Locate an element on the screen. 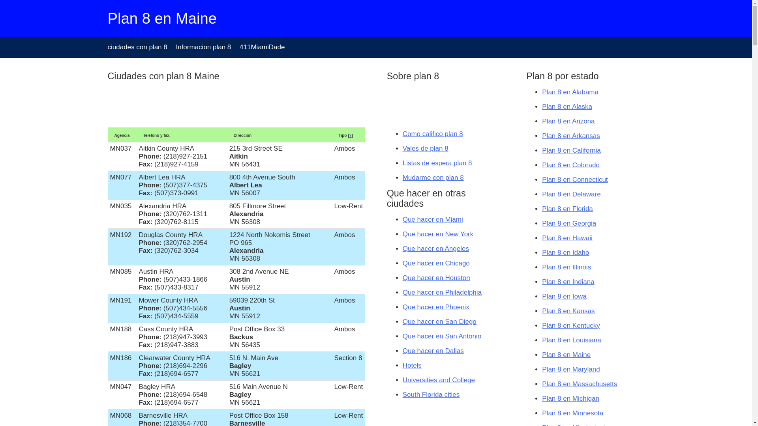 The height and width of the screenshot is (426, 758). Plan 8 en Michigan is located at coordinates (571, 398).